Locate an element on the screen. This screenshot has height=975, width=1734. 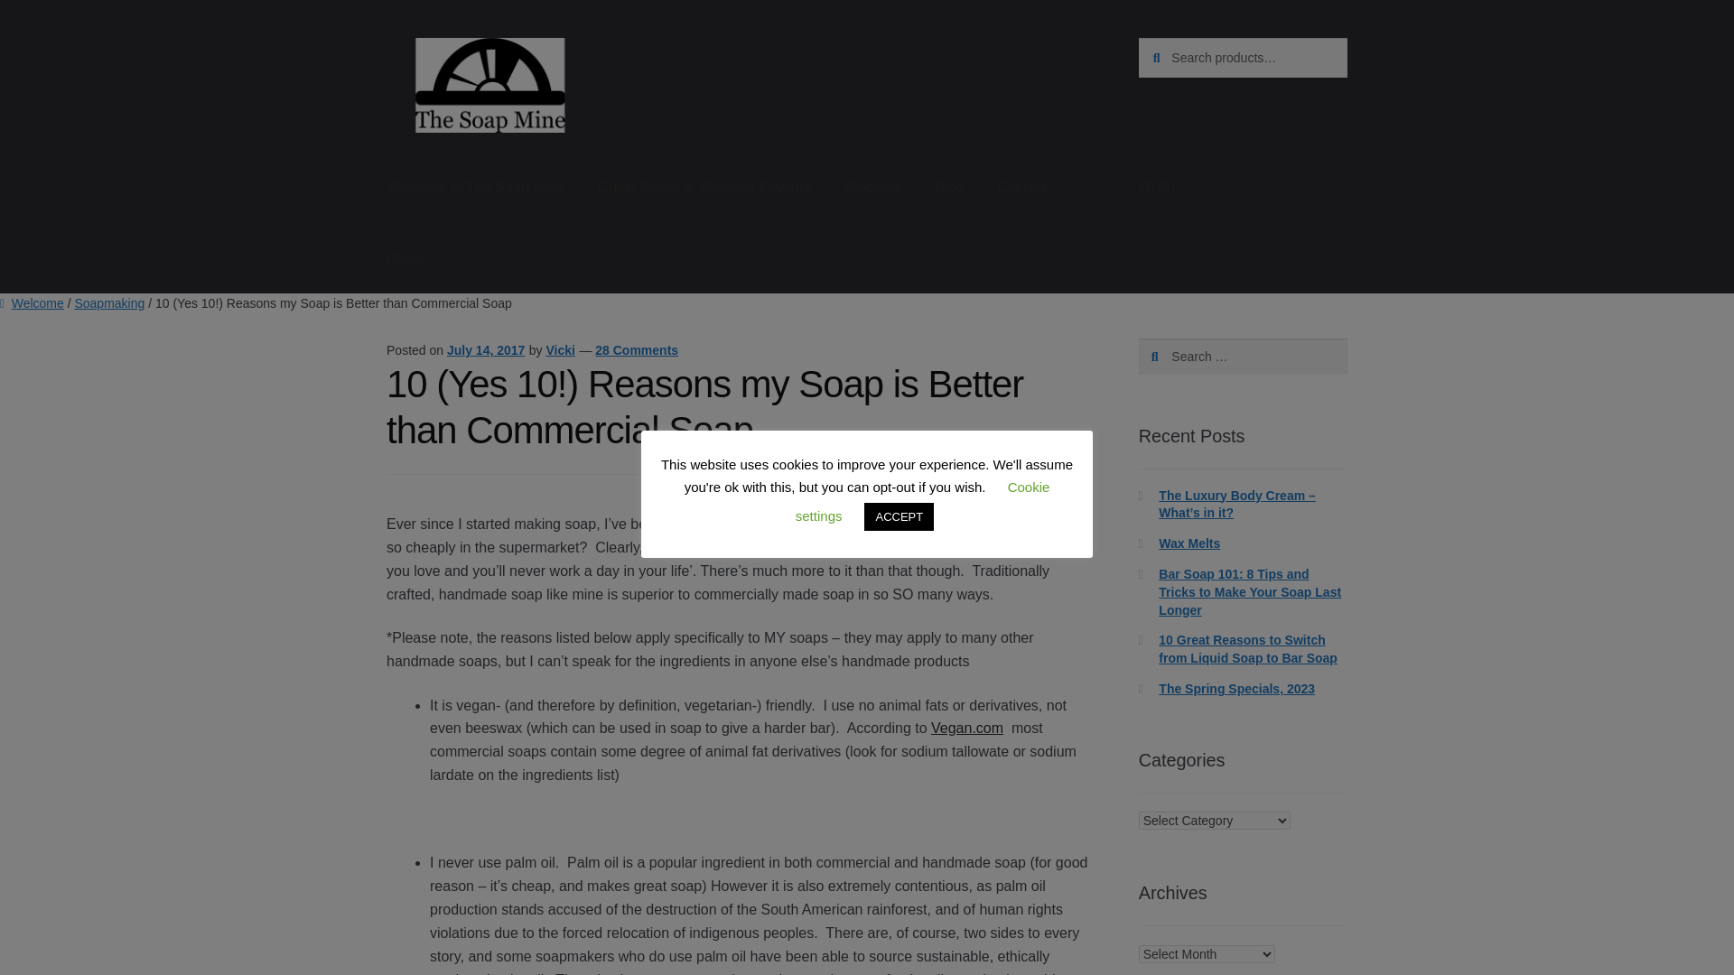
Welcome is located at coordinates (33, 303).